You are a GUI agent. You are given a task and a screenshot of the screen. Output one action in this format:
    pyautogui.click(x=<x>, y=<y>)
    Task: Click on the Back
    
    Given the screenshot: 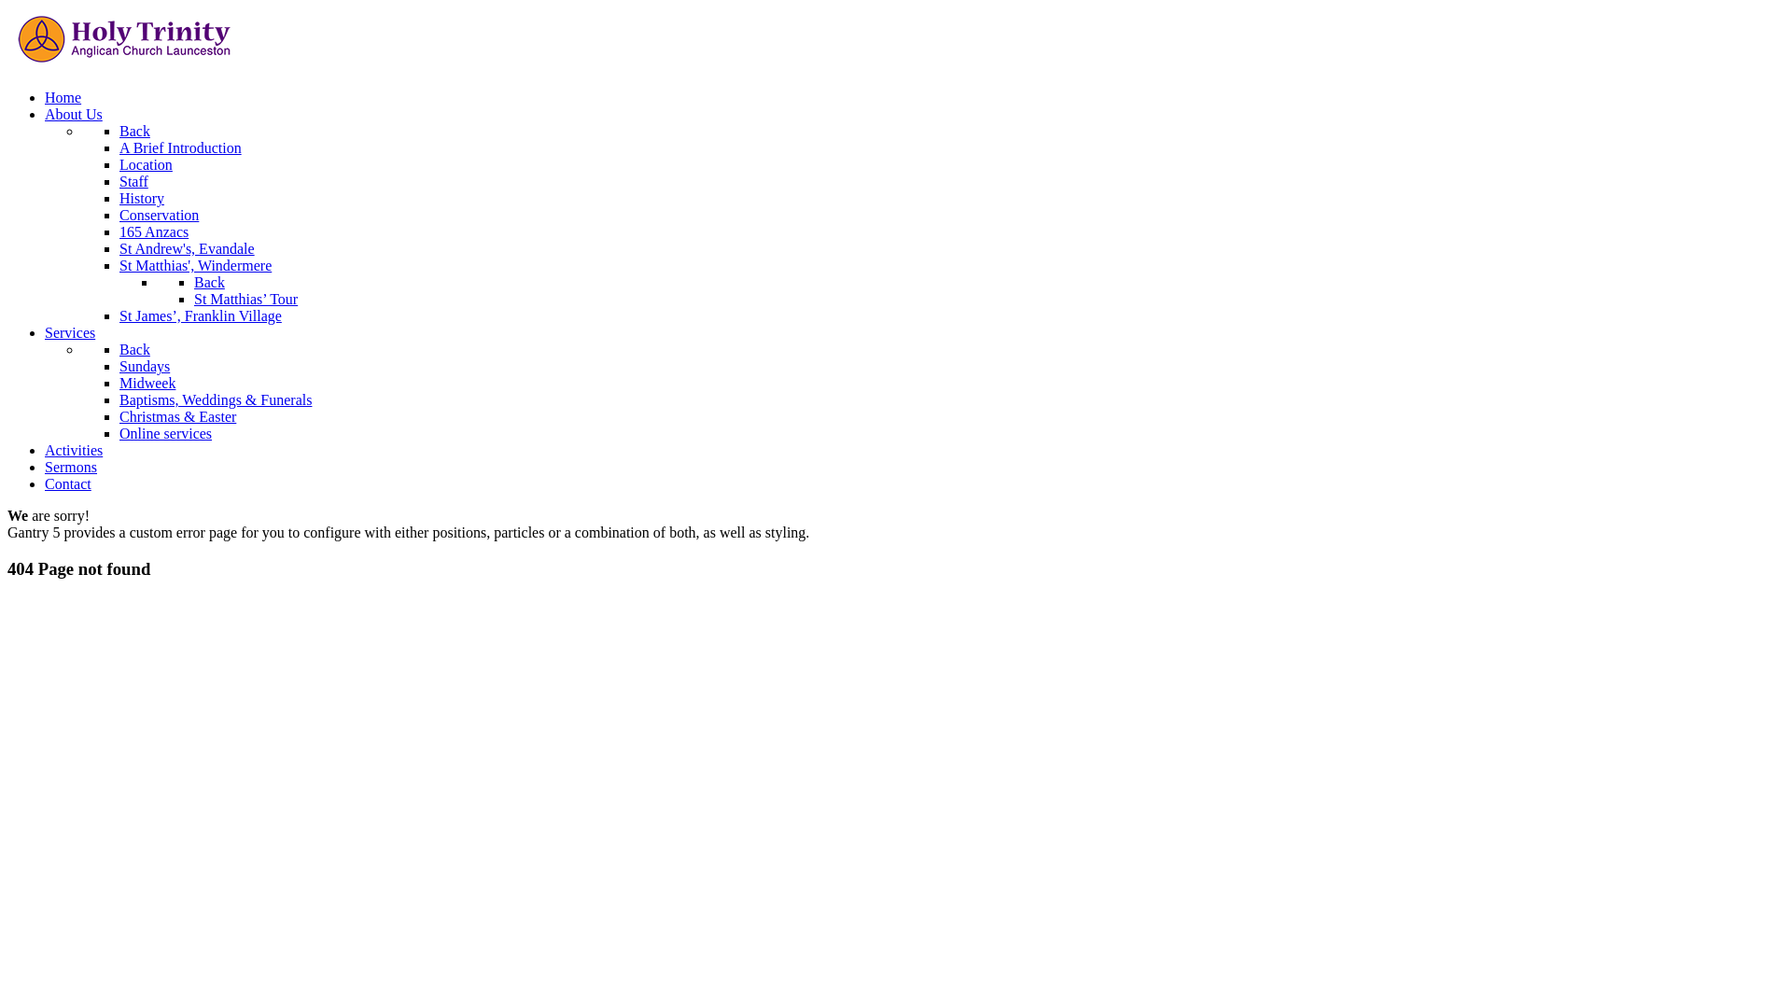 What is the action you would take?
    pyautogui.click(x=209, y=282)
    